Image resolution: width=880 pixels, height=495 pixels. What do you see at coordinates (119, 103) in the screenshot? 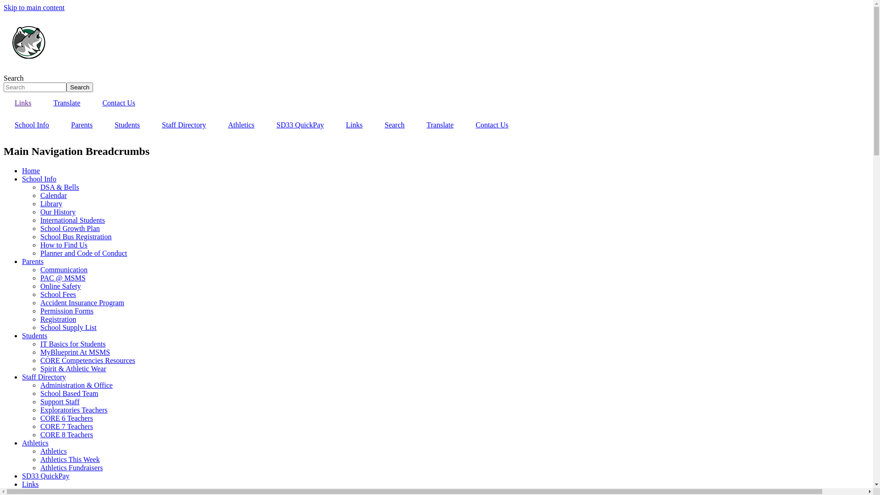
I see `Contact Us` at bounding box center [119, 103].